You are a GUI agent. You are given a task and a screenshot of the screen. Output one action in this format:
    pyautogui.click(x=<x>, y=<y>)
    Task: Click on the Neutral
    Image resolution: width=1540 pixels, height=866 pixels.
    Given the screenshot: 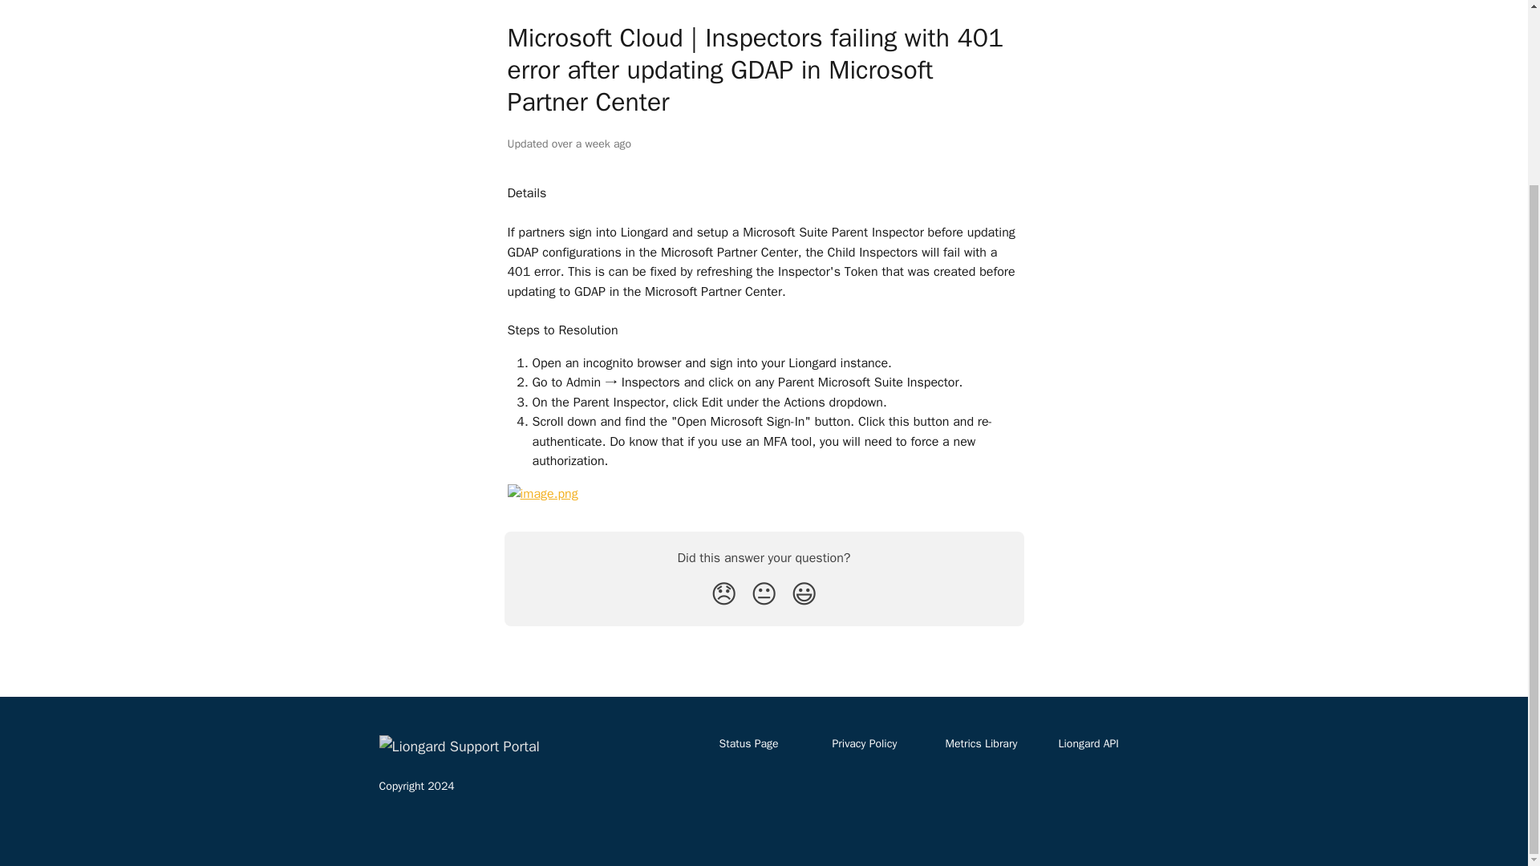 What is the action you would take?
    pyautogui.click(x=764, y=595)
    